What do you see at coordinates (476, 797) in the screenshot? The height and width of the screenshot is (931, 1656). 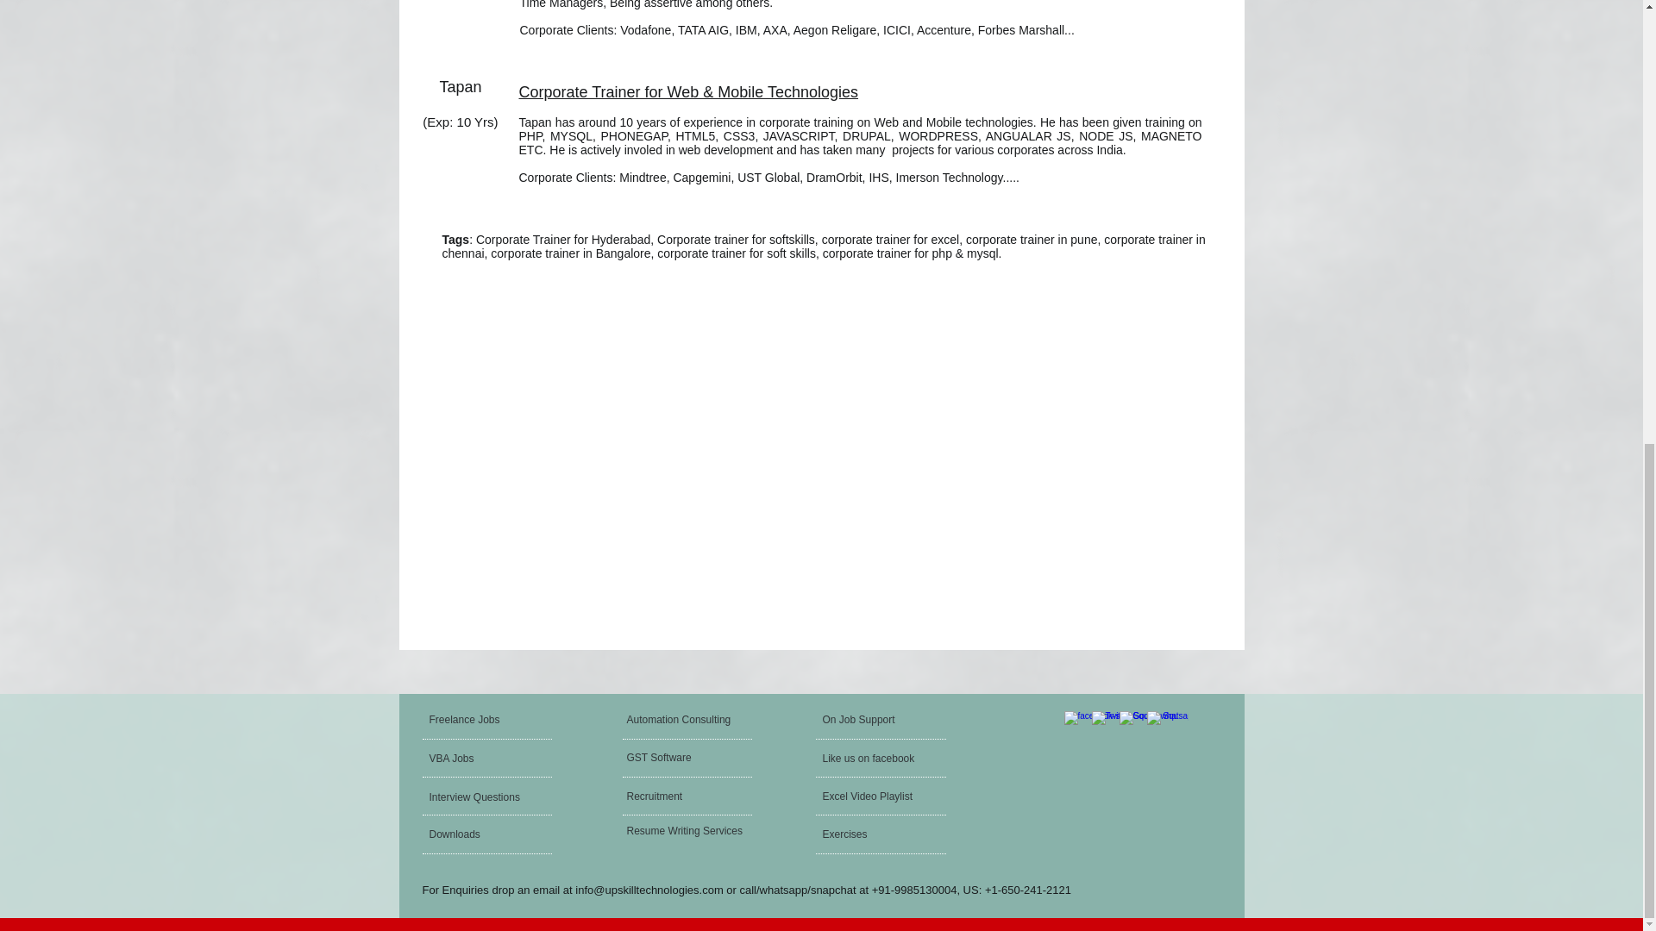 I see `Interview Questions` at bounding box center [476, 797].